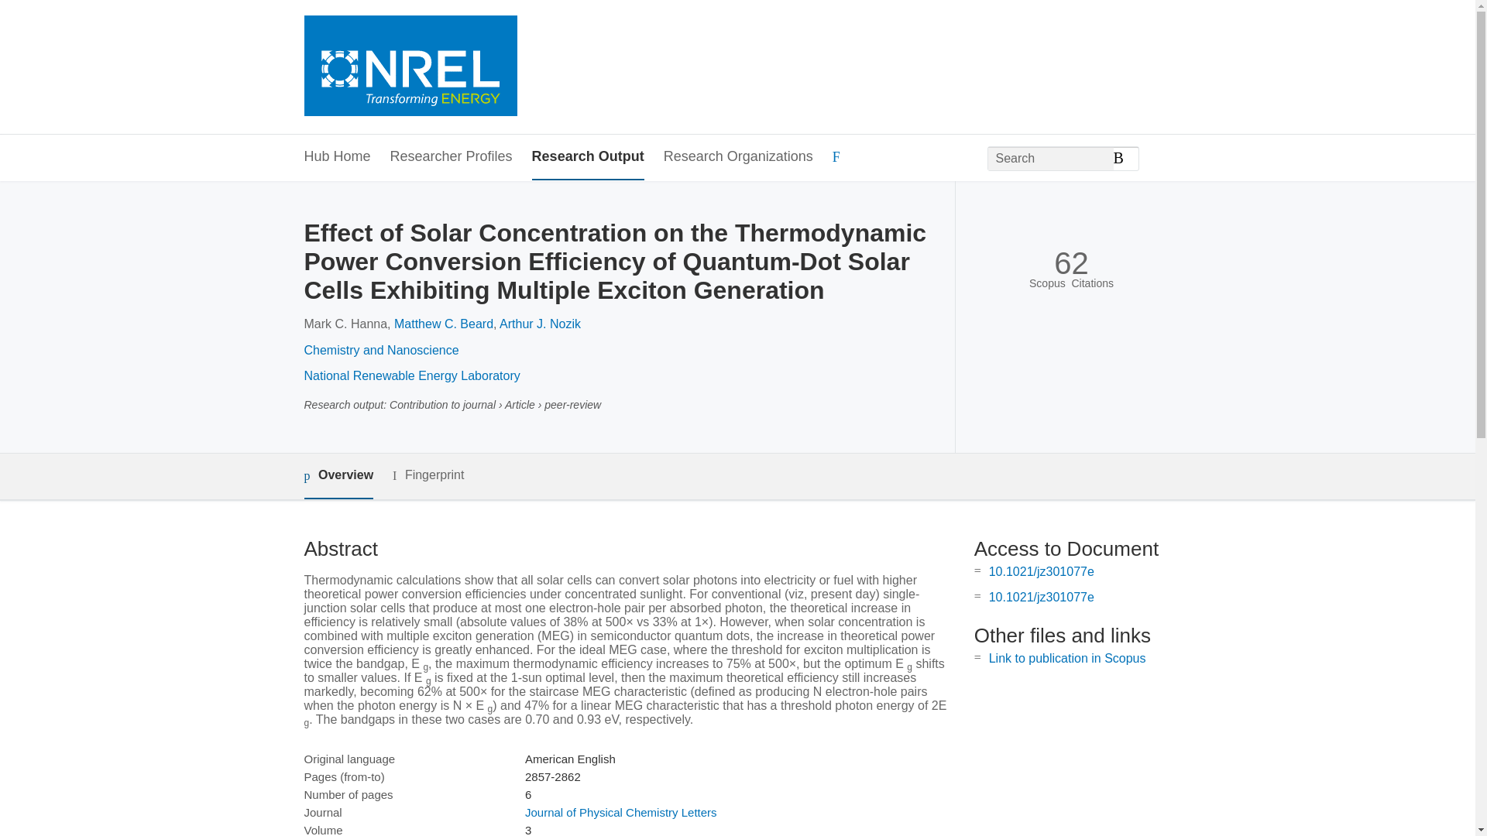 The width and height of the screenshot is (1487, 836). I want to click on Arthur J. Nozik, so click(541, 324).